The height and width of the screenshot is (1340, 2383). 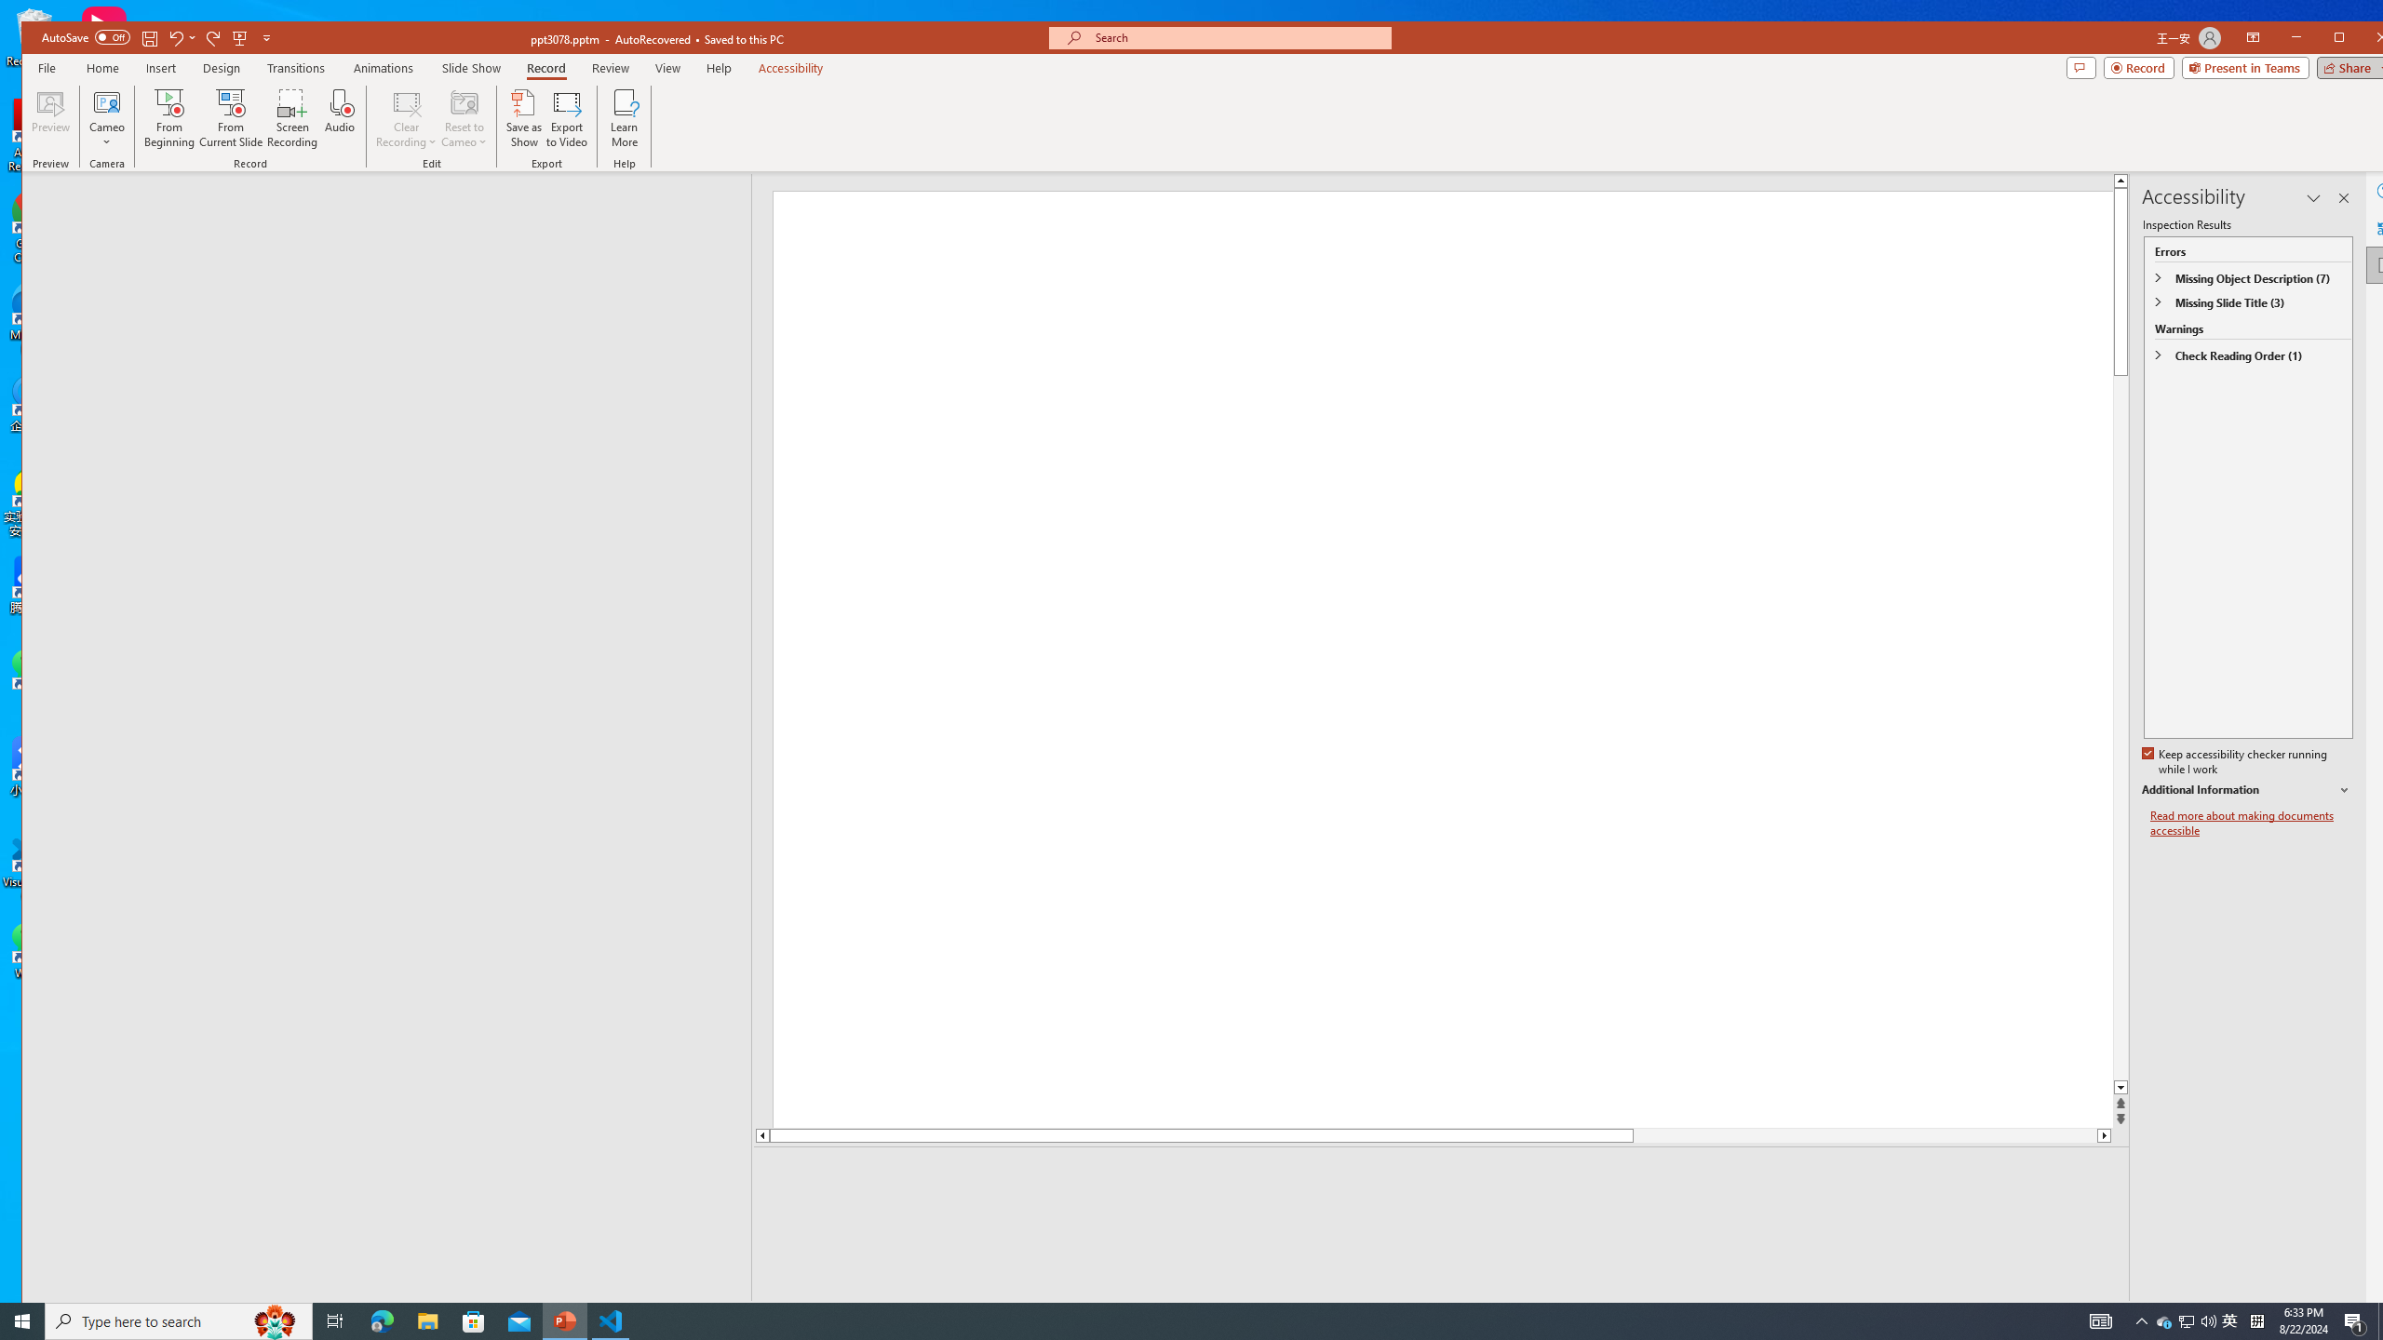 What do you see at coordinates (1443, 1174) in the screenshot?
I see `Slide Notes` at bounding box center [1443, 1174].